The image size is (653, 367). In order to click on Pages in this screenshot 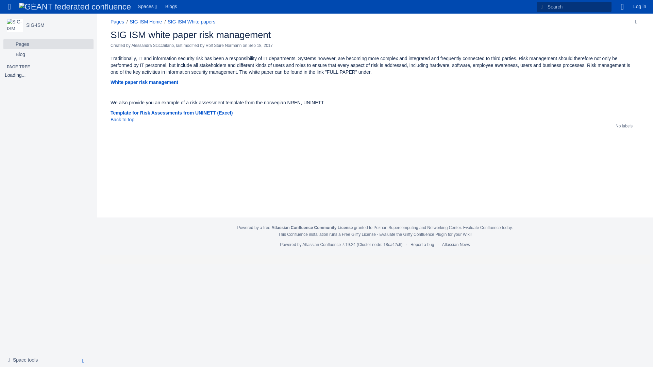, I will do `click(24, 360)`.